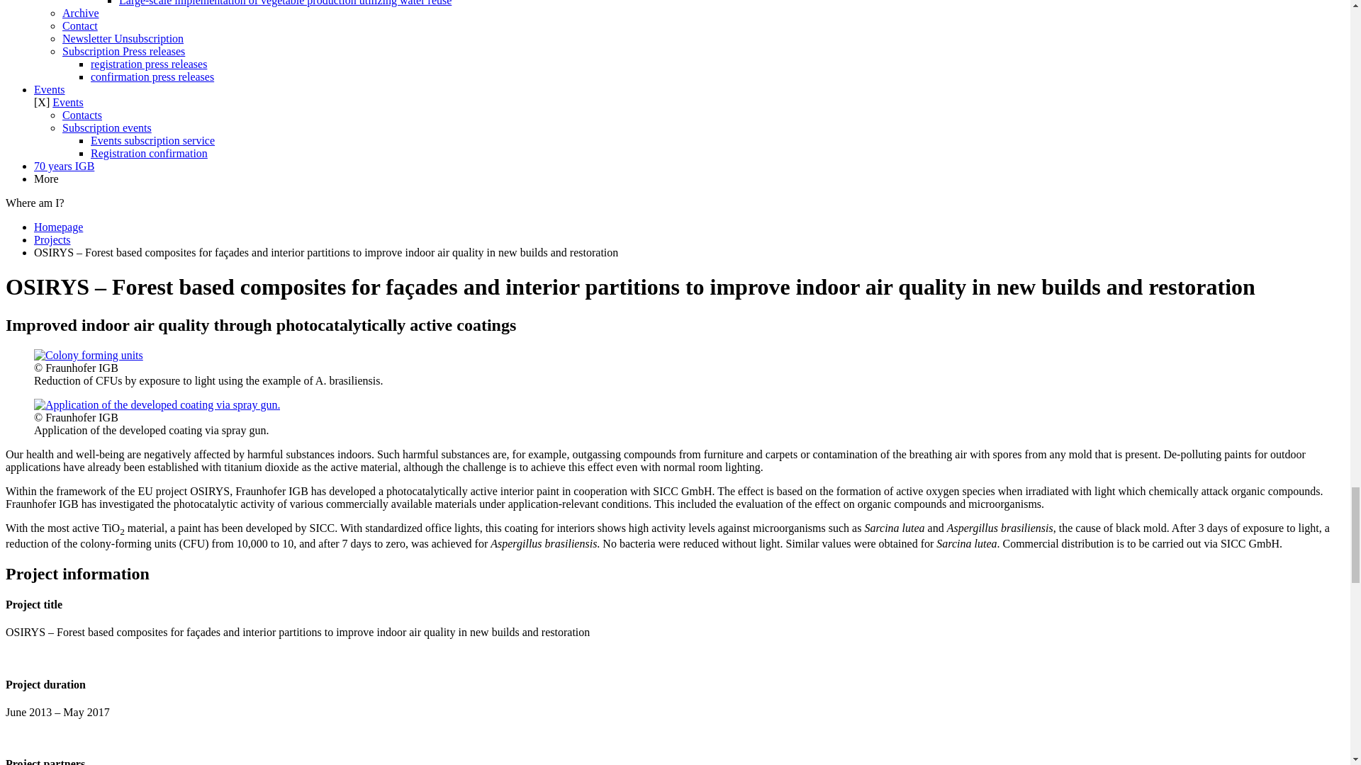  Describe the element at coordinates (88, 355) in the screenshot. I see `Colony forming units` at that location.